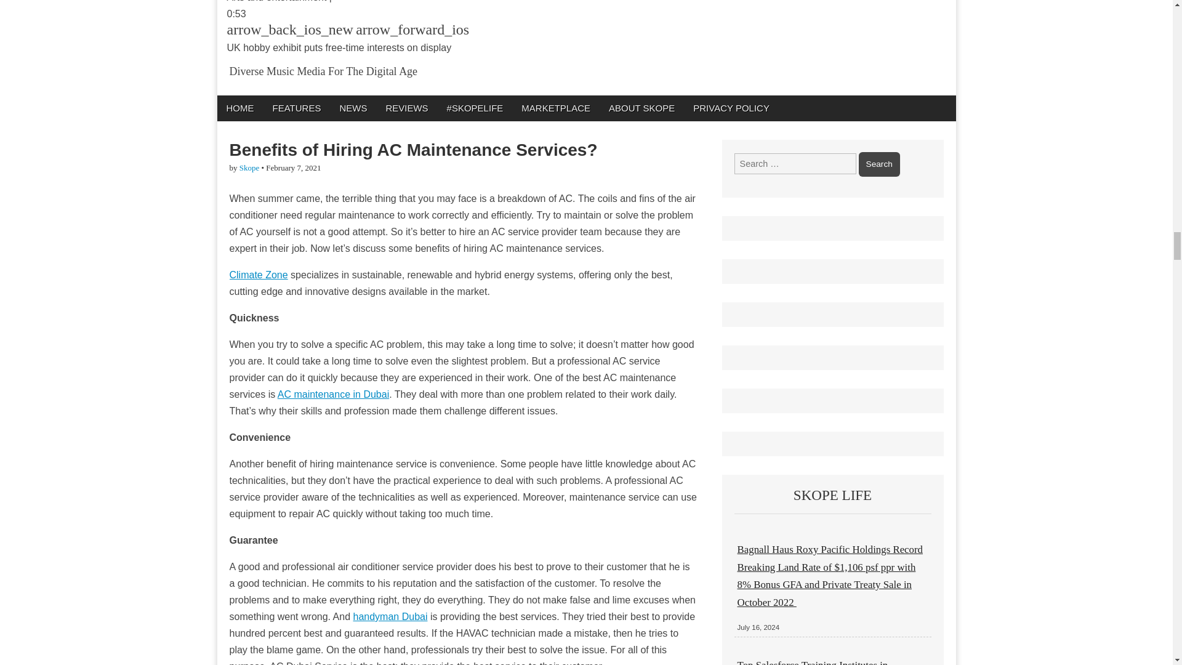  What do you see at coordinates (641, 108) in the screenshot?
I see `ABOUT SKOPE` at bounding box center [641, 108].